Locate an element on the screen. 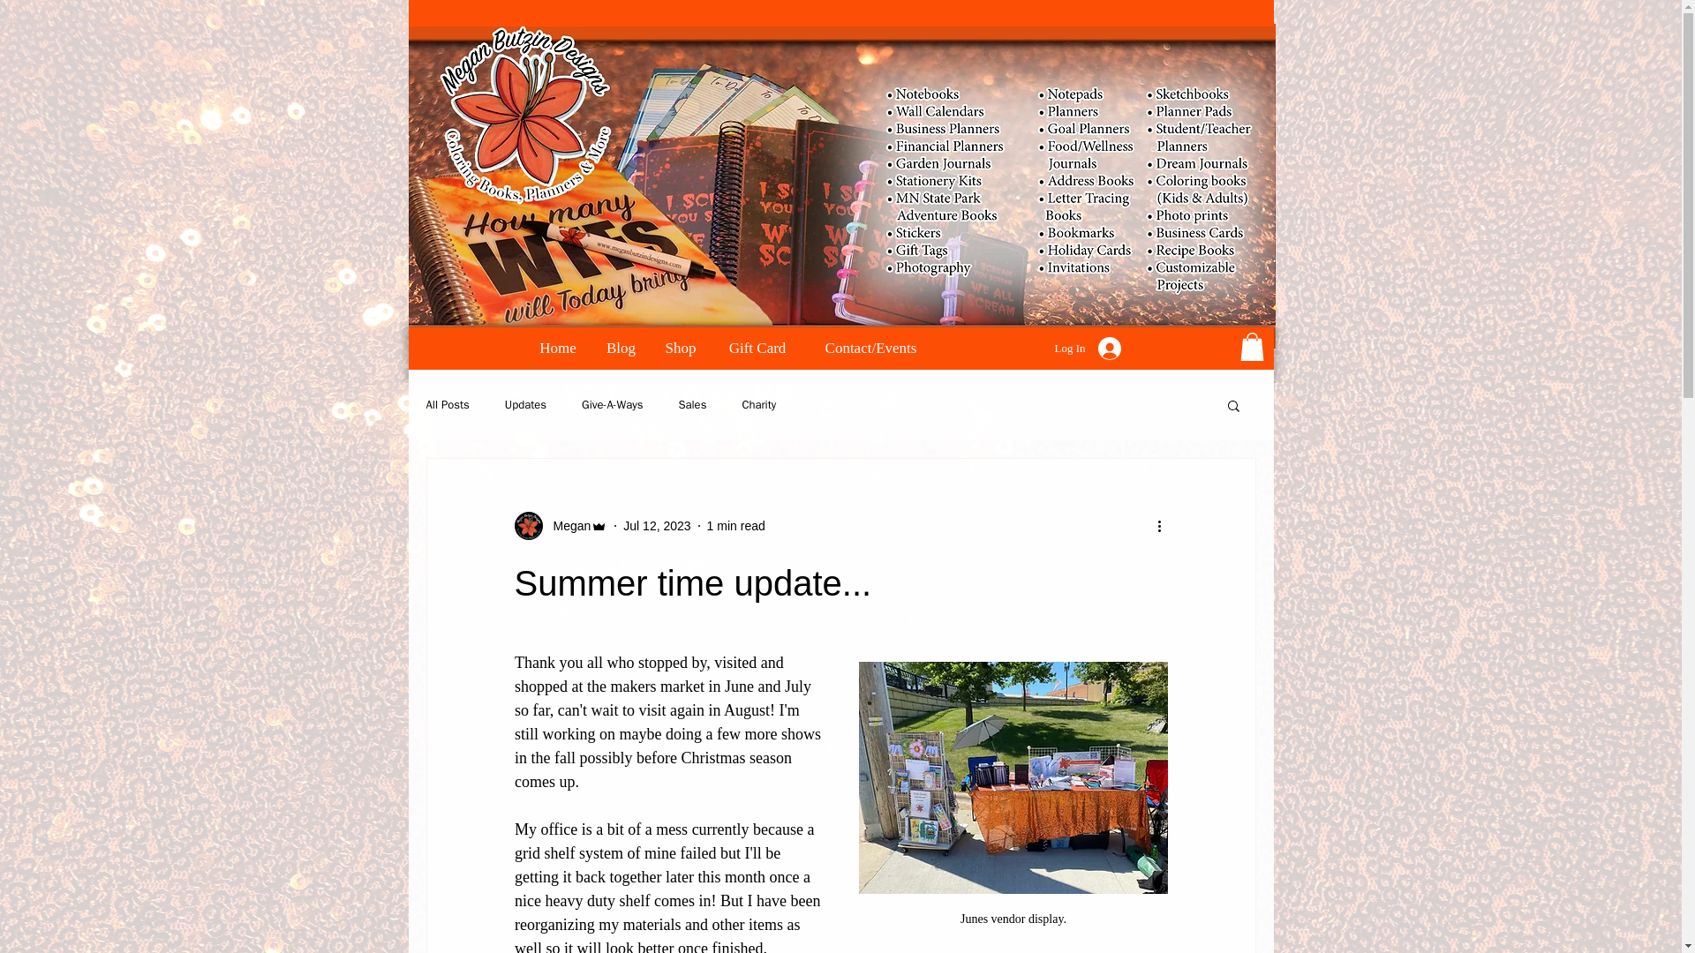  Megan is located at coordinates (560, 526).